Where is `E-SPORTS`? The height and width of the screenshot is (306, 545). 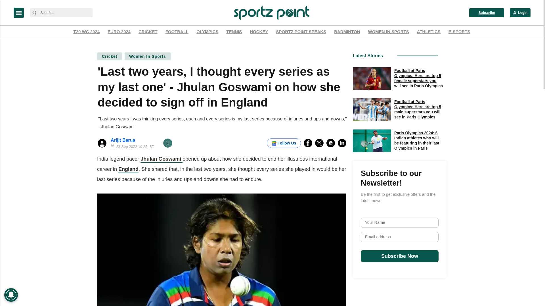
E-SPORTS is located at coordinates (459, 32).